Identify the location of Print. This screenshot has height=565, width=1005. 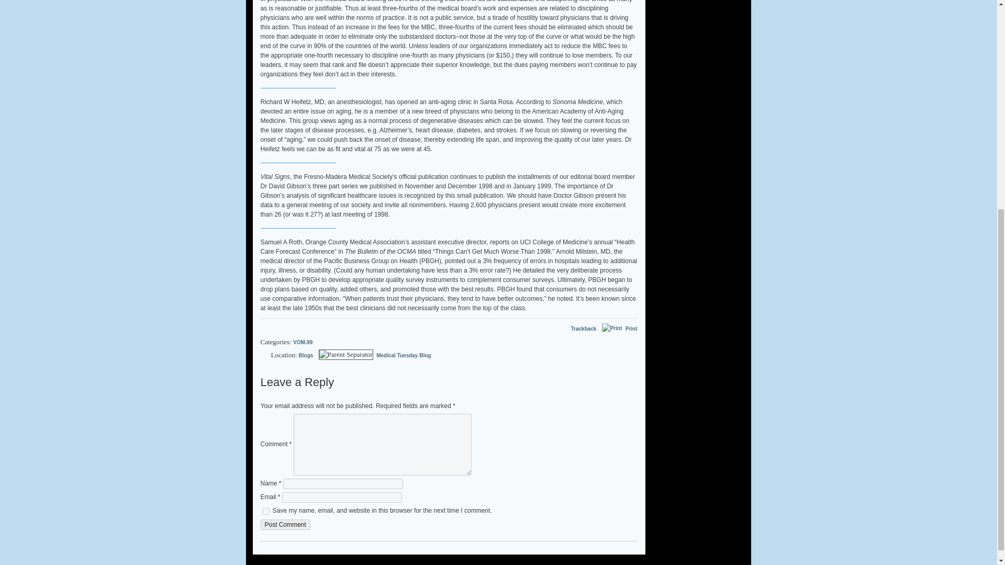
(612, 329).